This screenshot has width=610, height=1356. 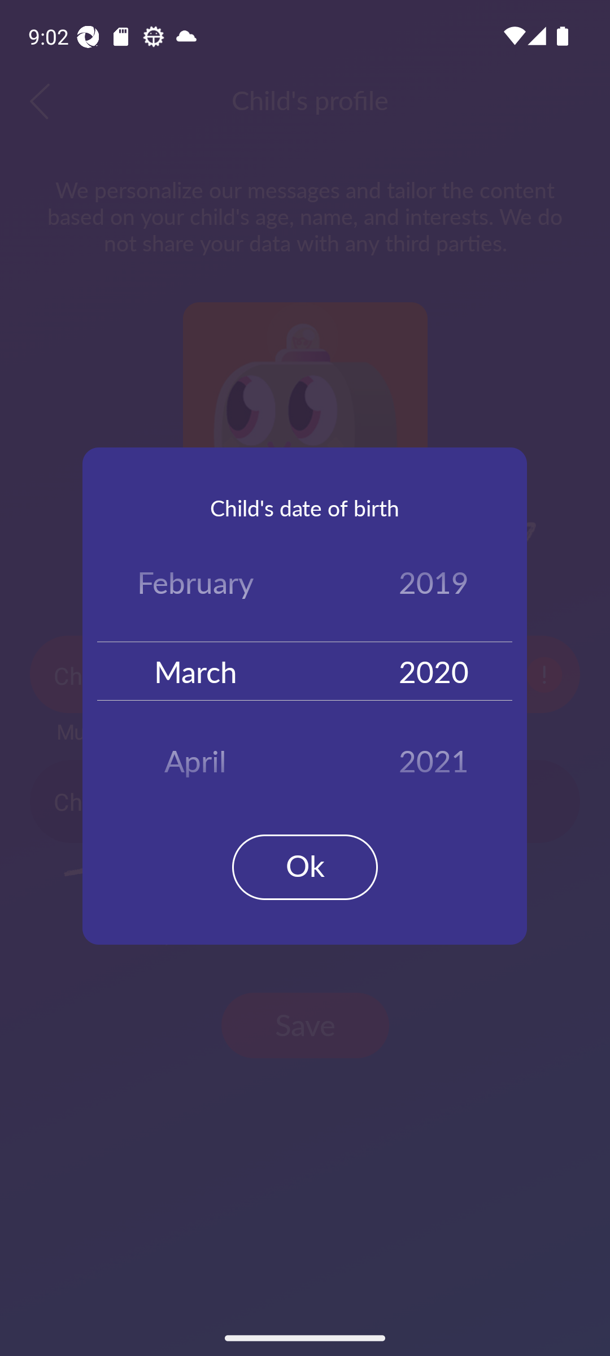 I want to click on February, so click(x=195, y=585).